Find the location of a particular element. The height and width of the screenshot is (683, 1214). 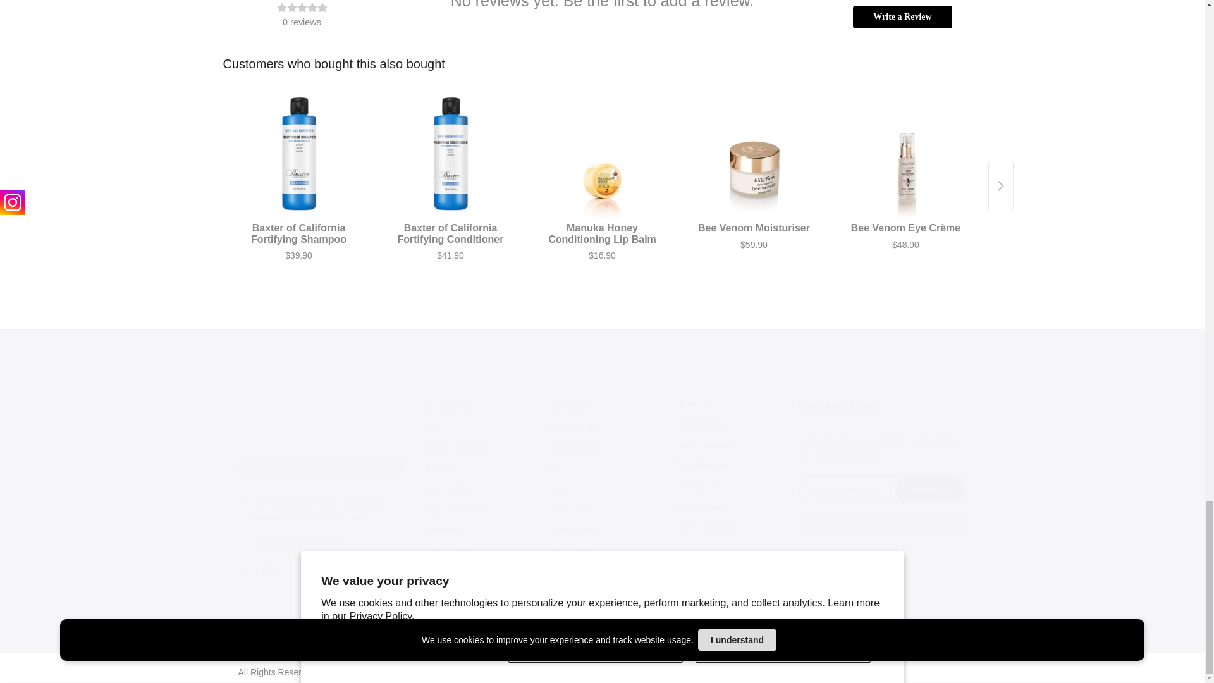

Bee Venom Moisturiser is located at coordinates (754, 154).